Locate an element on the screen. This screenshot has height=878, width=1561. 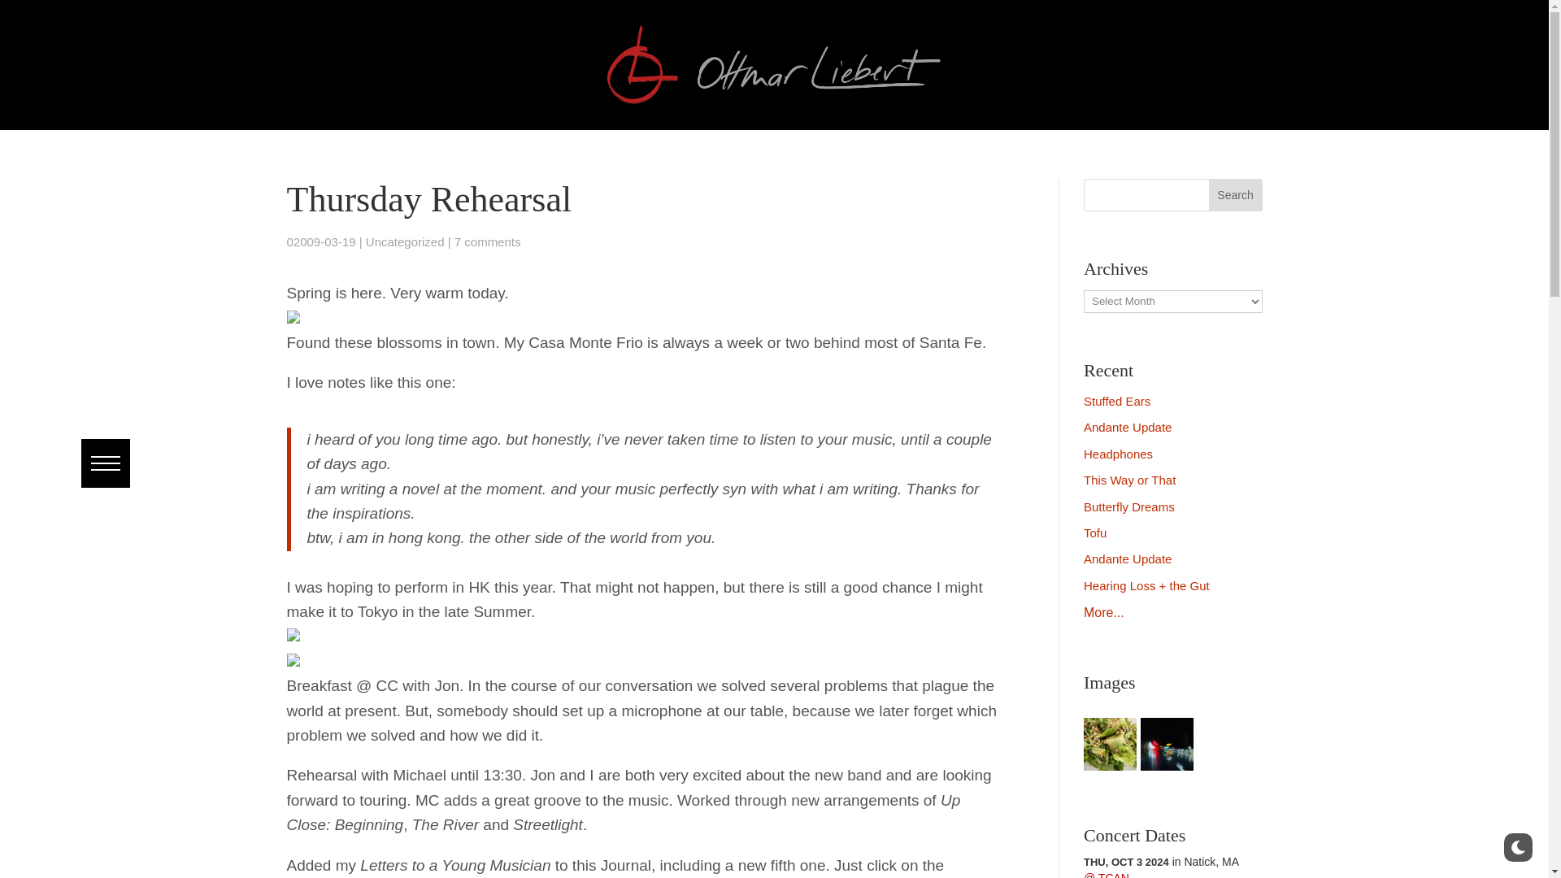
Search is located at coordinates (1236, 195).